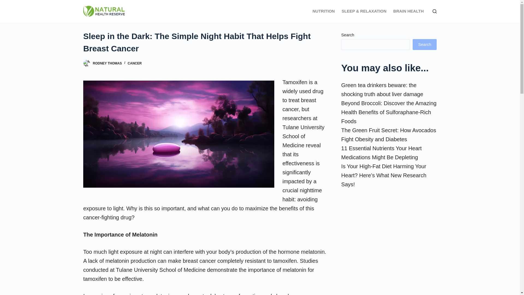 The image size is (524, 295). I want to click on Posts by Rodney Thomas, so click(107, 63).